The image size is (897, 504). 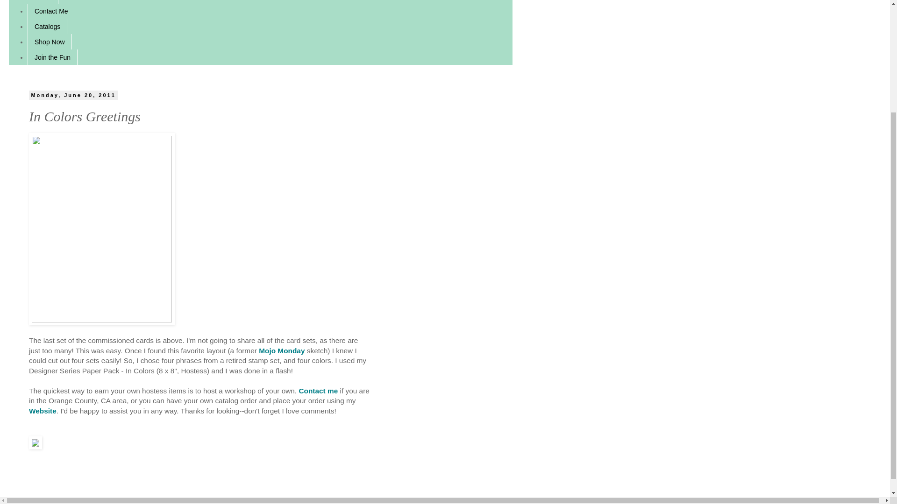 I want to click on Mojo Monday, so click(x=282, y=351).